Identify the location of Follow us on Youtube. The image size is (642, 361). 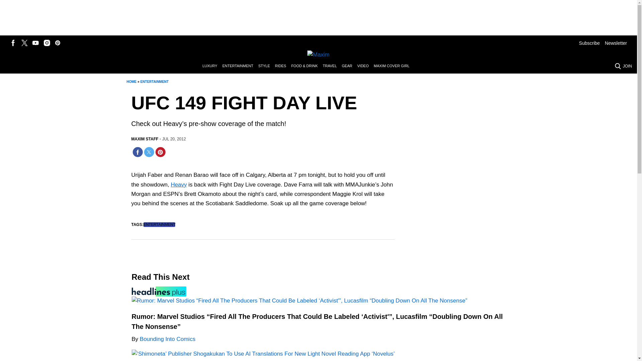
(35, 43).